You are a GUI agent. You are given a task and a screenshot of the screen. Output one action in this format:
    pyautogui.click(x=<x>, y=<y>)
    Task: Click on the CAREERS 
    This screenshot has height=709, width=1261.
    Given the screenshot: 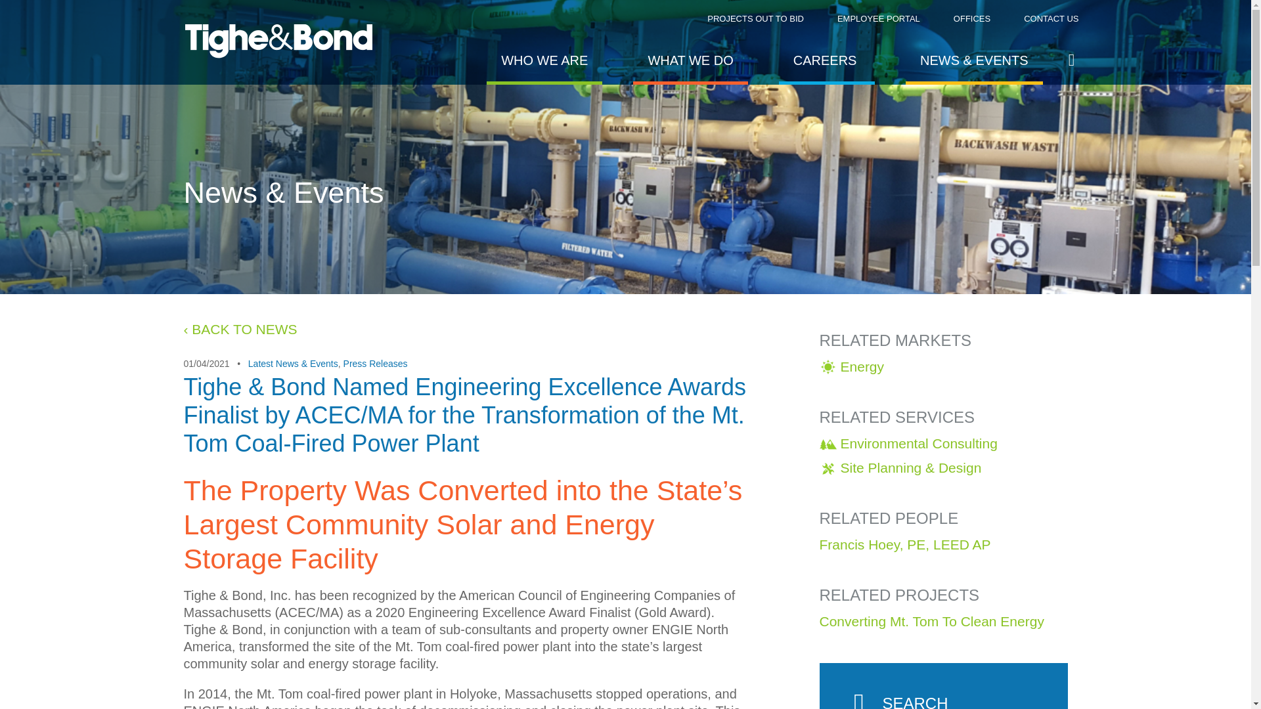 What is the action you would take?
    pyautogui.click(x=827, y=61)
    